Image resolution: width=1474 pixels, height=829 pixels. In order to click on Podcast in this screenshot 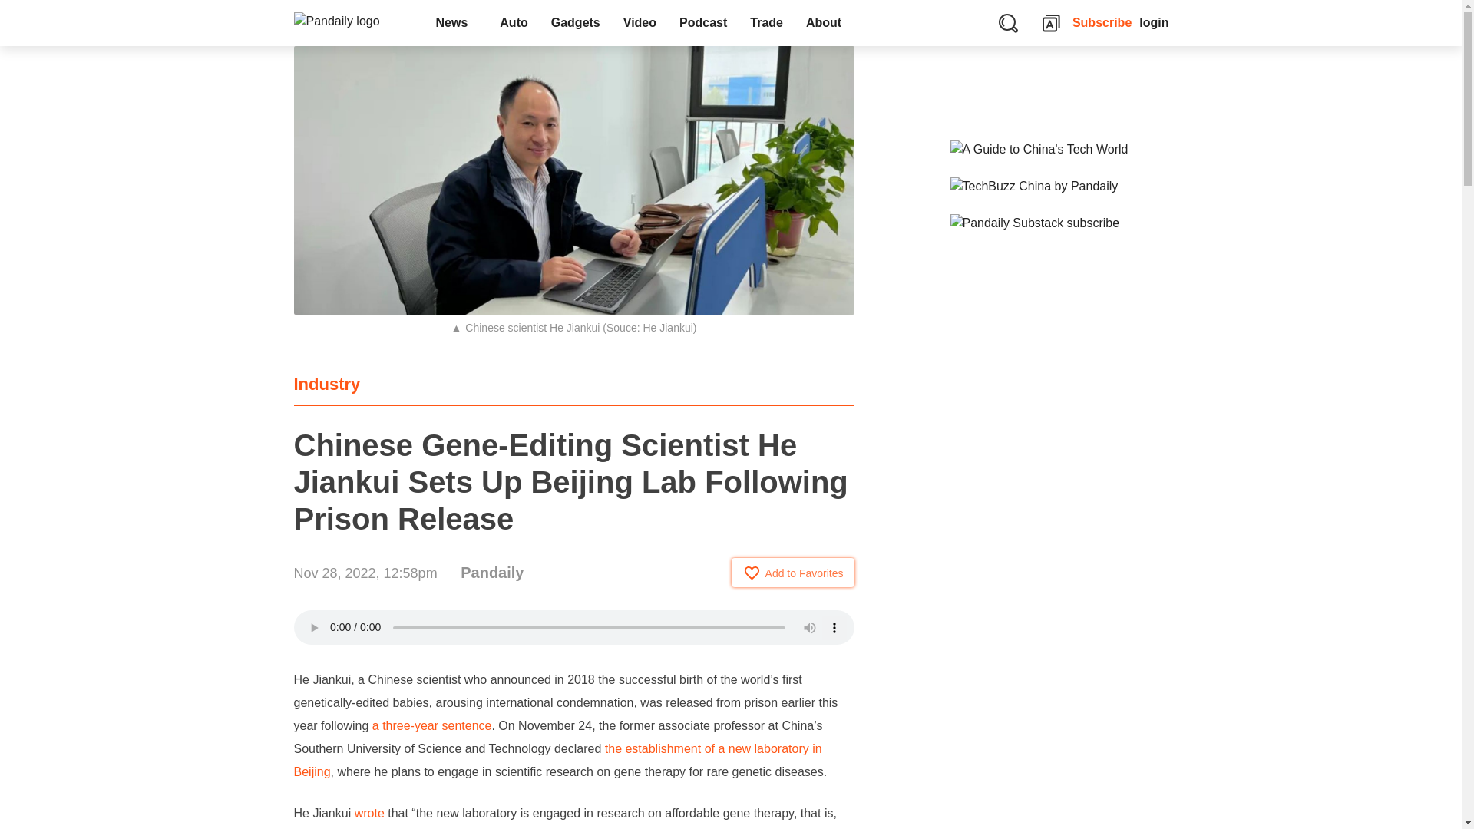, I will do `click(702, 23)`.